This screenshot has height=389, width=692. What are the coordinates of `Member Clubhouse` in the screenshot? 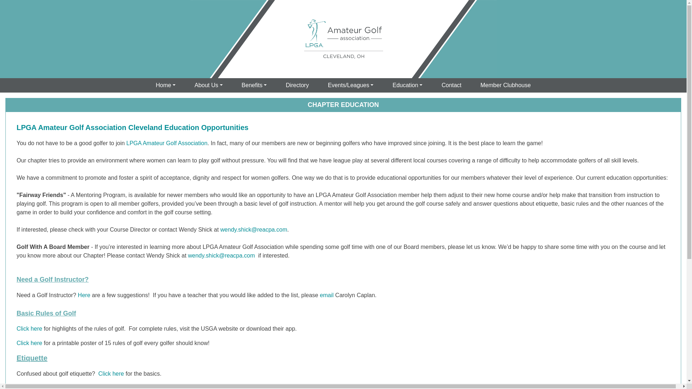 It's located at (505, 85).